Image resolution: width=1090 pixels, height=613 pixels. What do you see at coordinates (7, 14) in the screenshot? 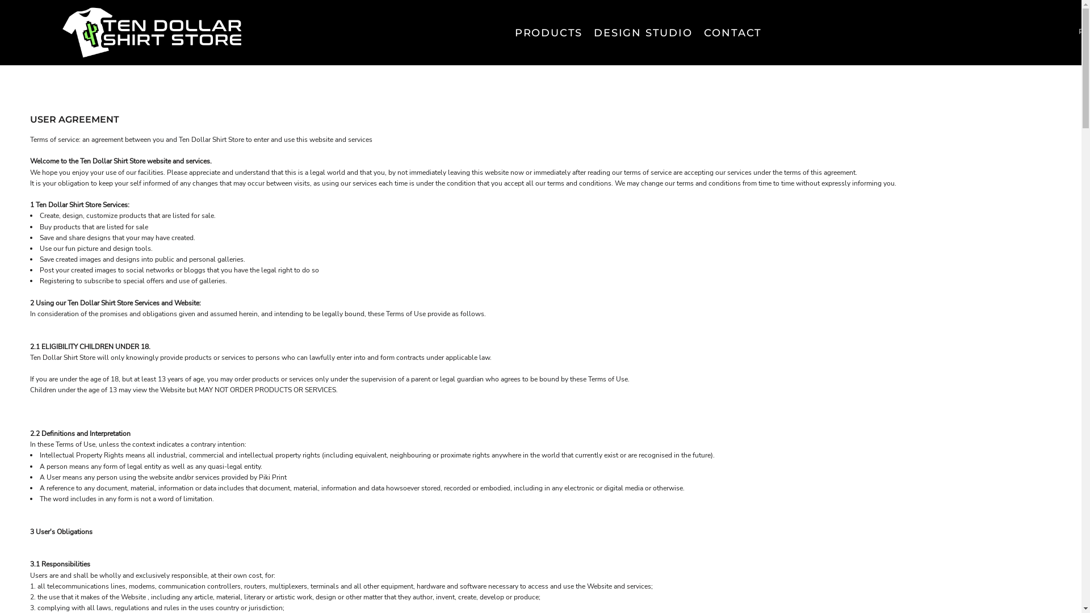
I see `as` at bounding box center [7, 14].